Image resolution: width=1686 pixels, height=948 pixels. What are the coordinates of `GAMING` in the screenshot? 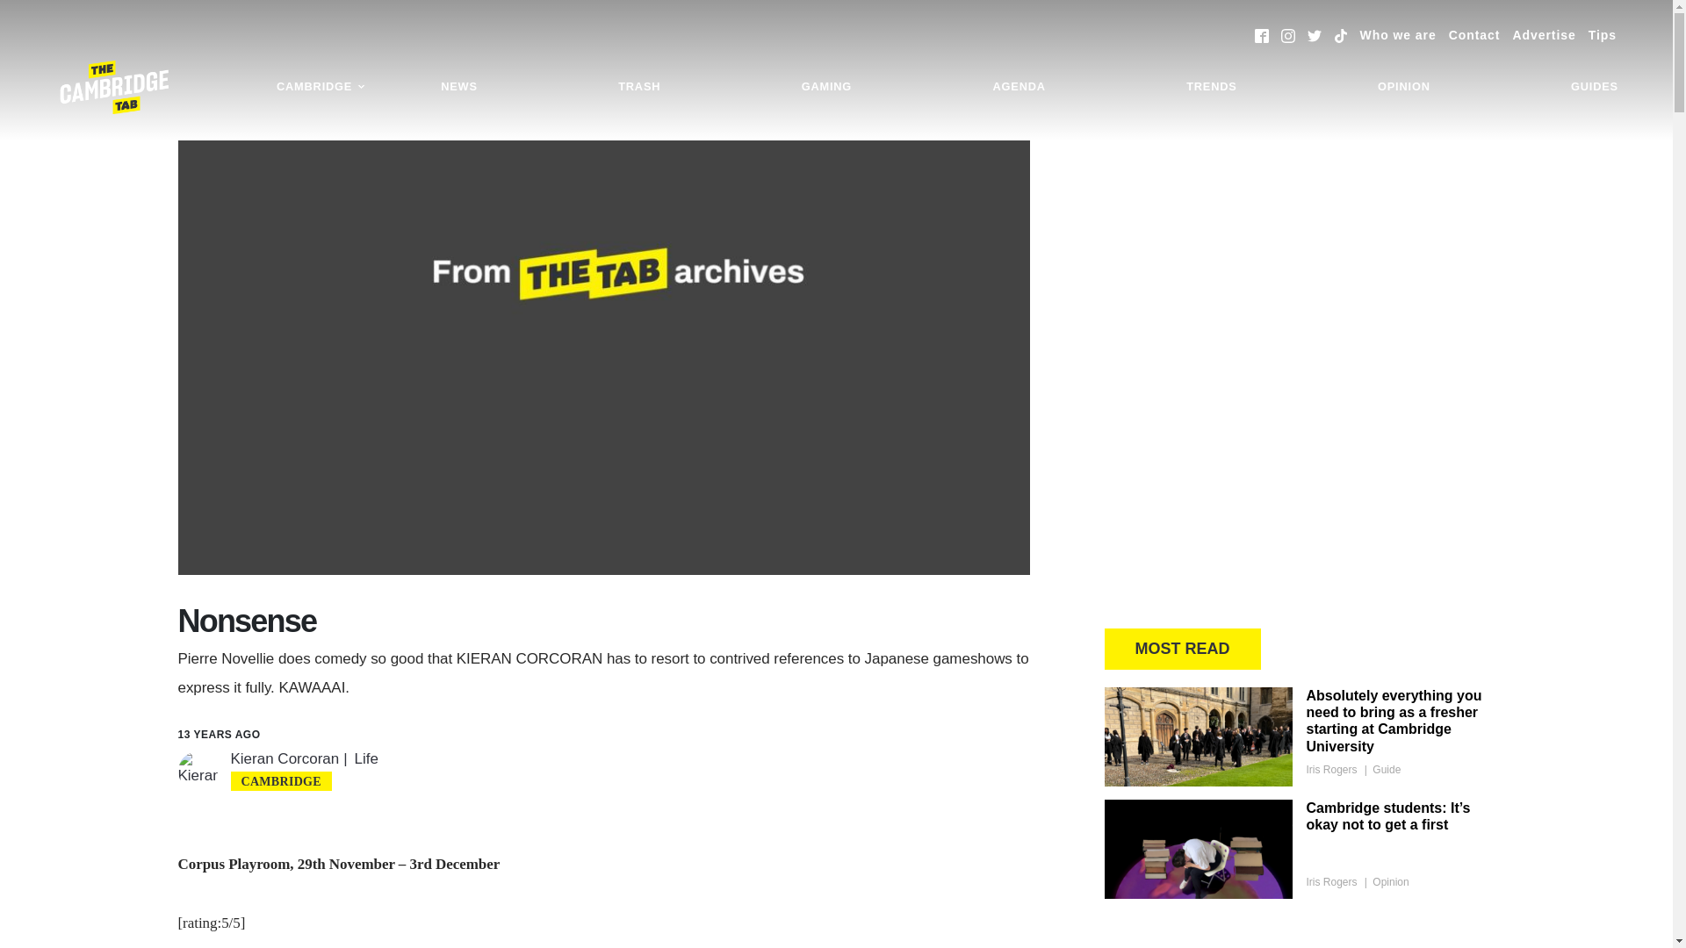 It's located at (826, 87).